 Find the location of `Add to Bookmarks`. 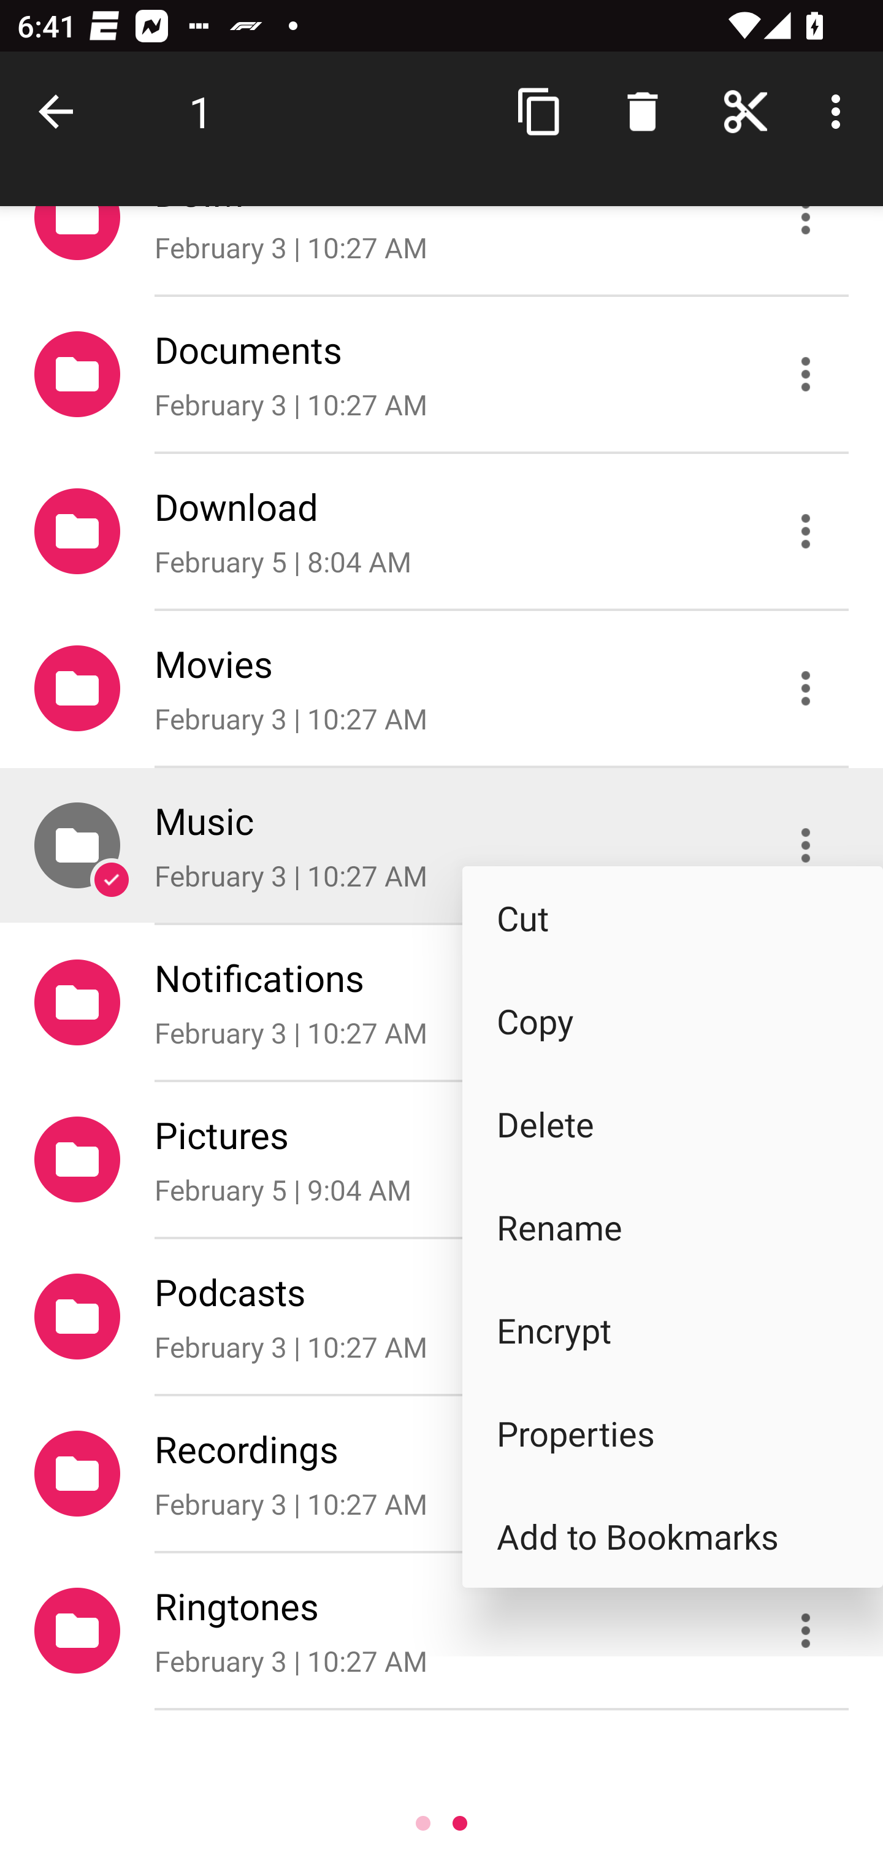

Add to Bookmarks is located at coordinates (673, 1536).